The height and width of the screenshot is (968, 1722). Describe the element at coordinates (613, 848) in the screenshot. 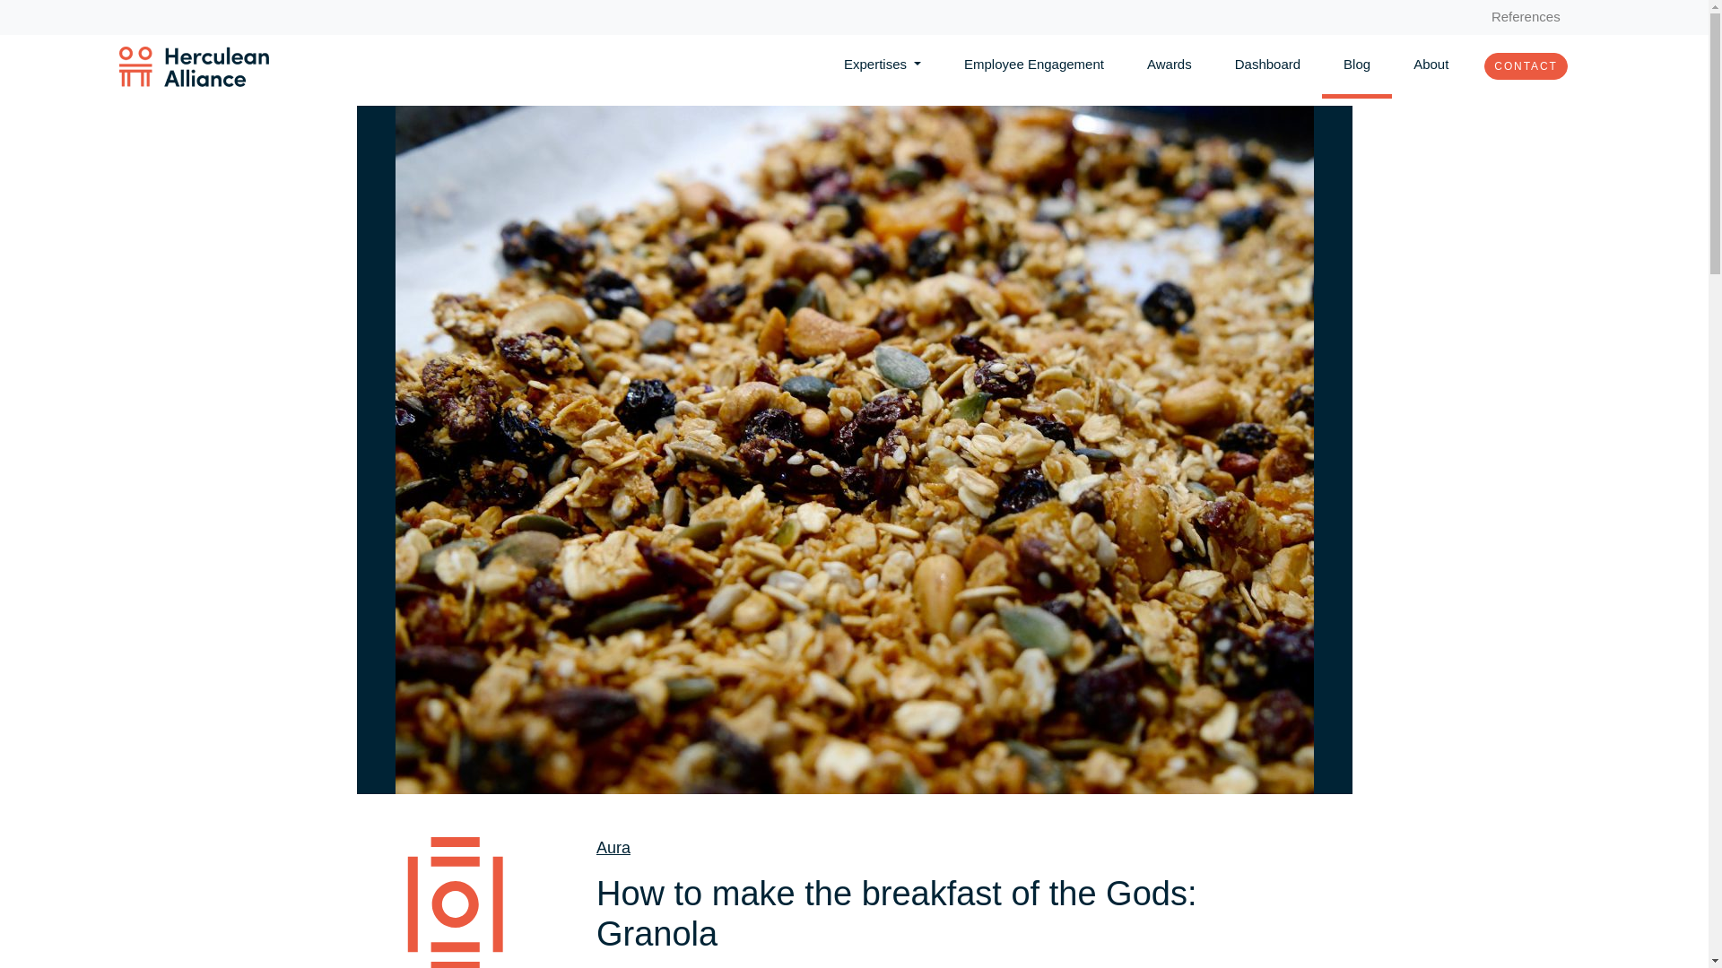

I see `Aura` at that location.